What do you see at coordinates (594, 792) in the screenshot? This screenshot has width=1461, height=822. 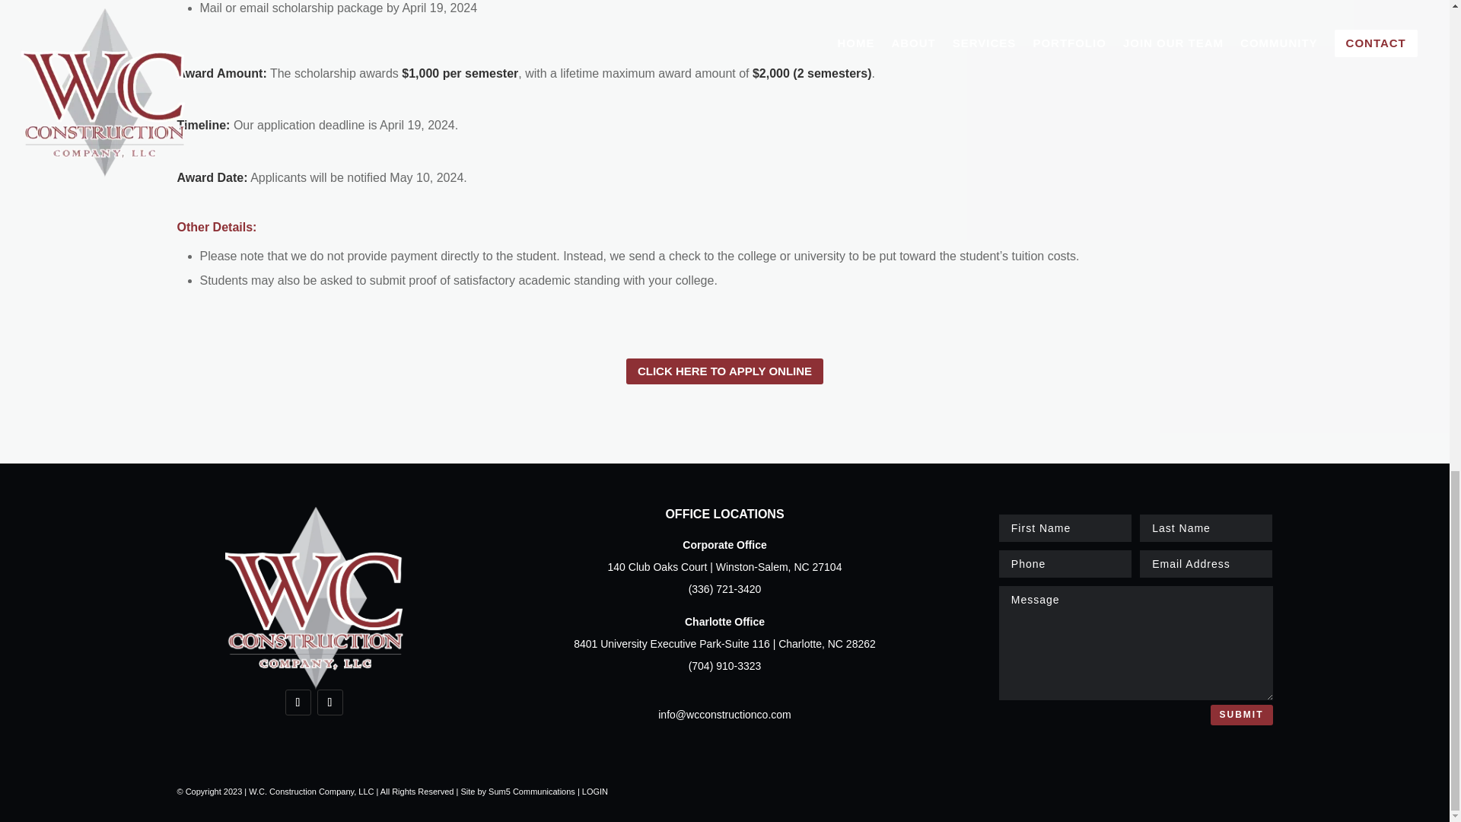 I see `LOGIN` at bounding box center [594, 792].